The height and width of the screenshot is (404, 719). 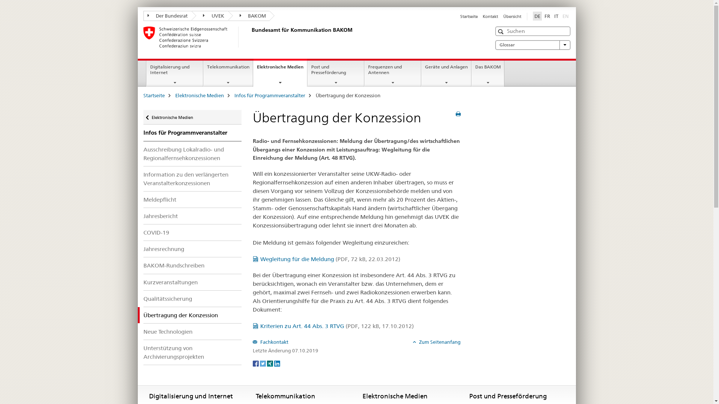 I want to click on Ausschreibung Lokalradio- und Regionalfernsehkonzessionen, so click(x=192, y=154).